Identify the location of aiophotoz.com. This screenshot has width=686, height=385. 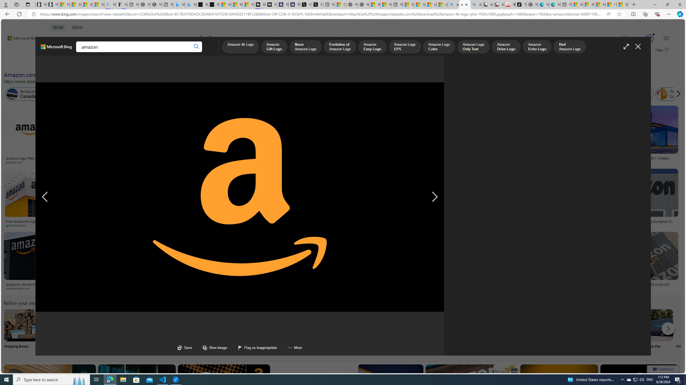
(565, 225).